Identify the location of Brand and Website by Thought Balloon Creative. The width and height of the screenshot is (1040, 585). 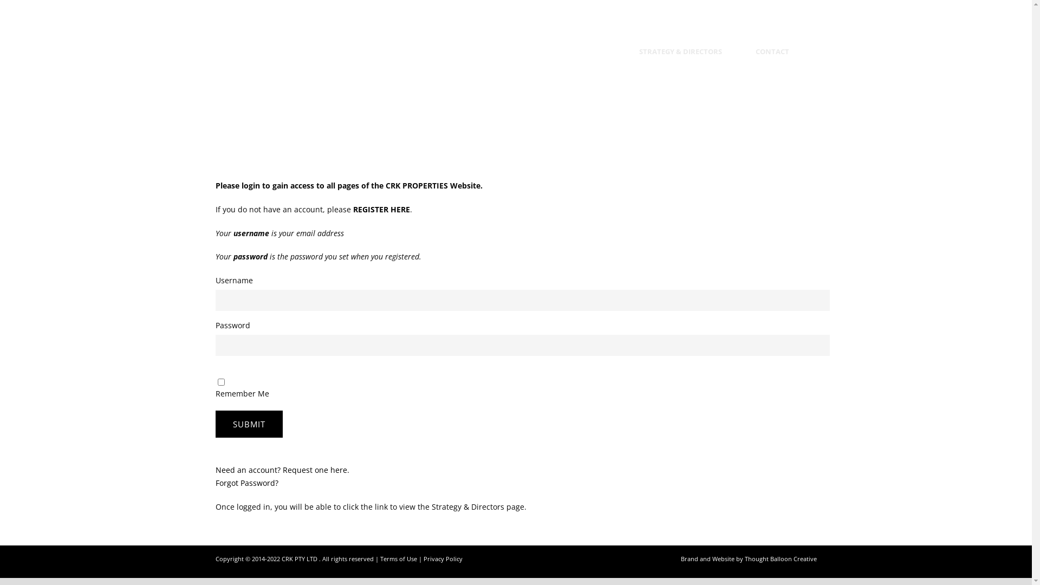
(749, 559).